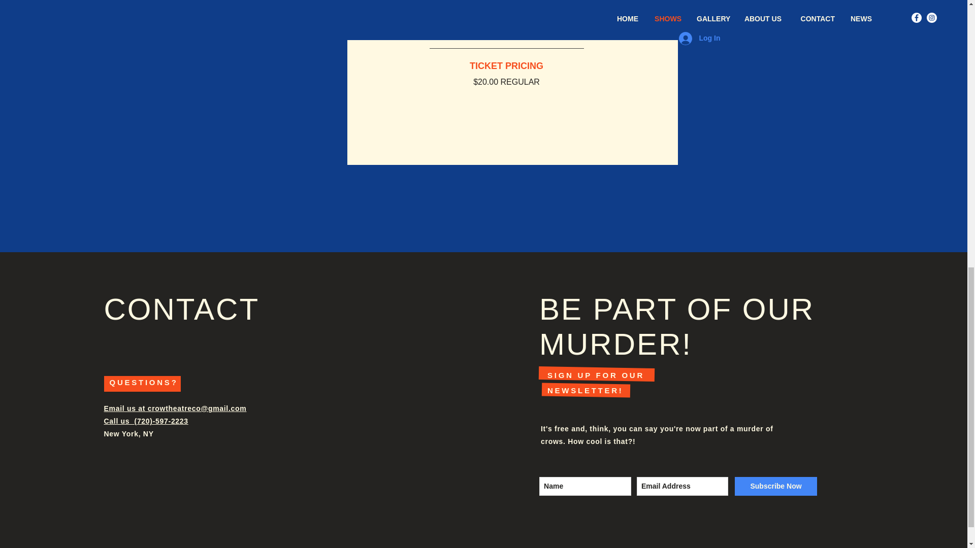 This screenshot has width=975, height=548. What do you see at coordinates (776, 486) in the screenshot?
I see `Subscribe Now` at bounding box center [776, 486].